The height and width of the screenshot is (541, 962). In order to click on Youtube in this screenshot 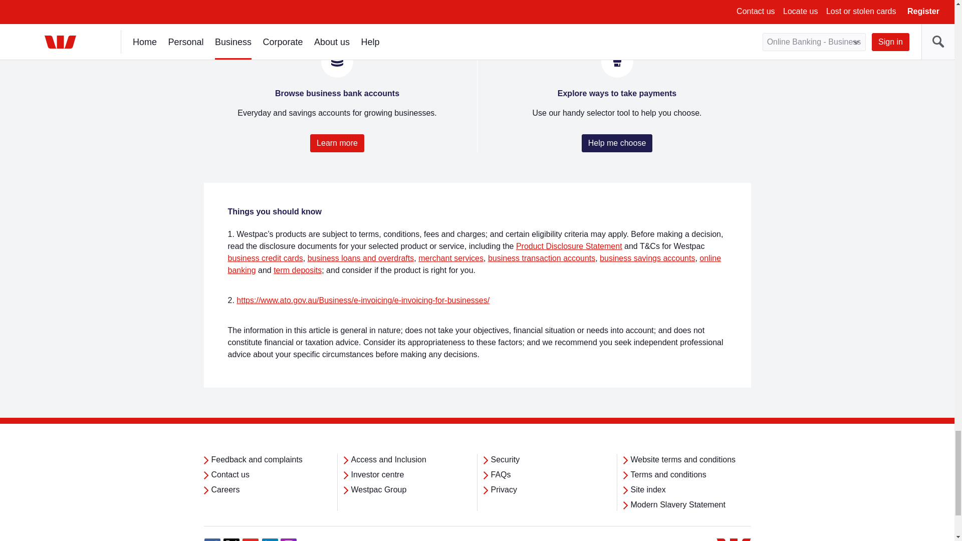, I will do `click(251, 539)`.